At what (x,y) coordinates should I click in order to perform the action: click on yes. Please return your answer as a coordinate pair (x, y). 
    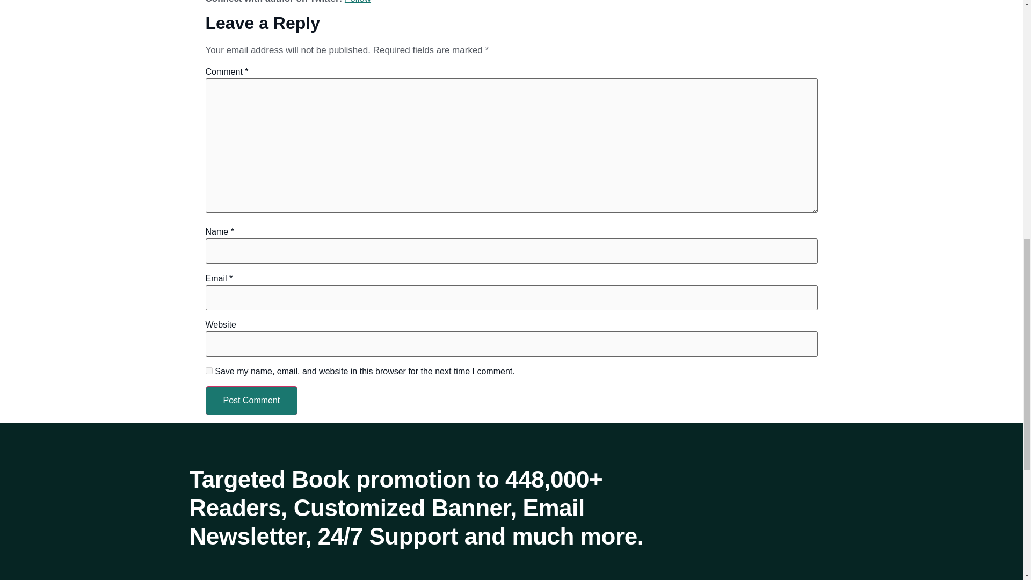
    Looking at the image, I should click on (208, 371).